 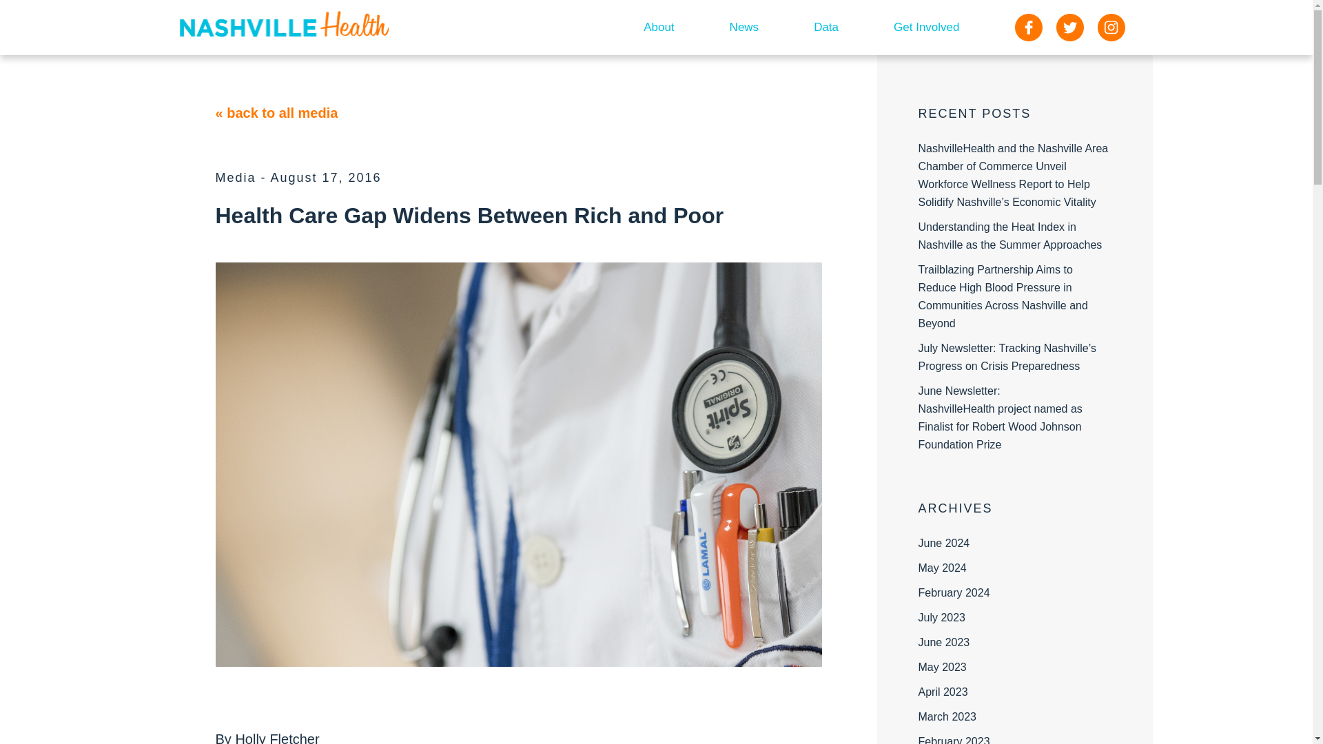 I want to click on March 2023, so click(x=947, y=716).